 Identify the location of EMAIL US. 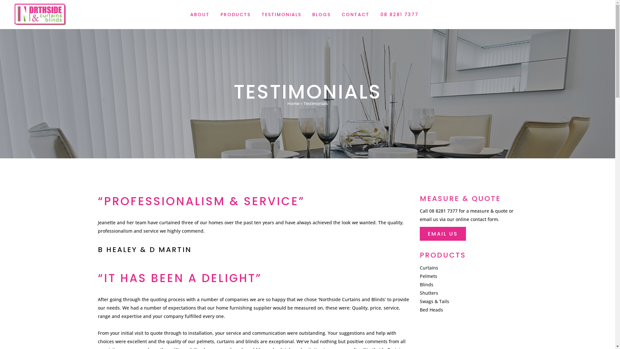
(443, 234).